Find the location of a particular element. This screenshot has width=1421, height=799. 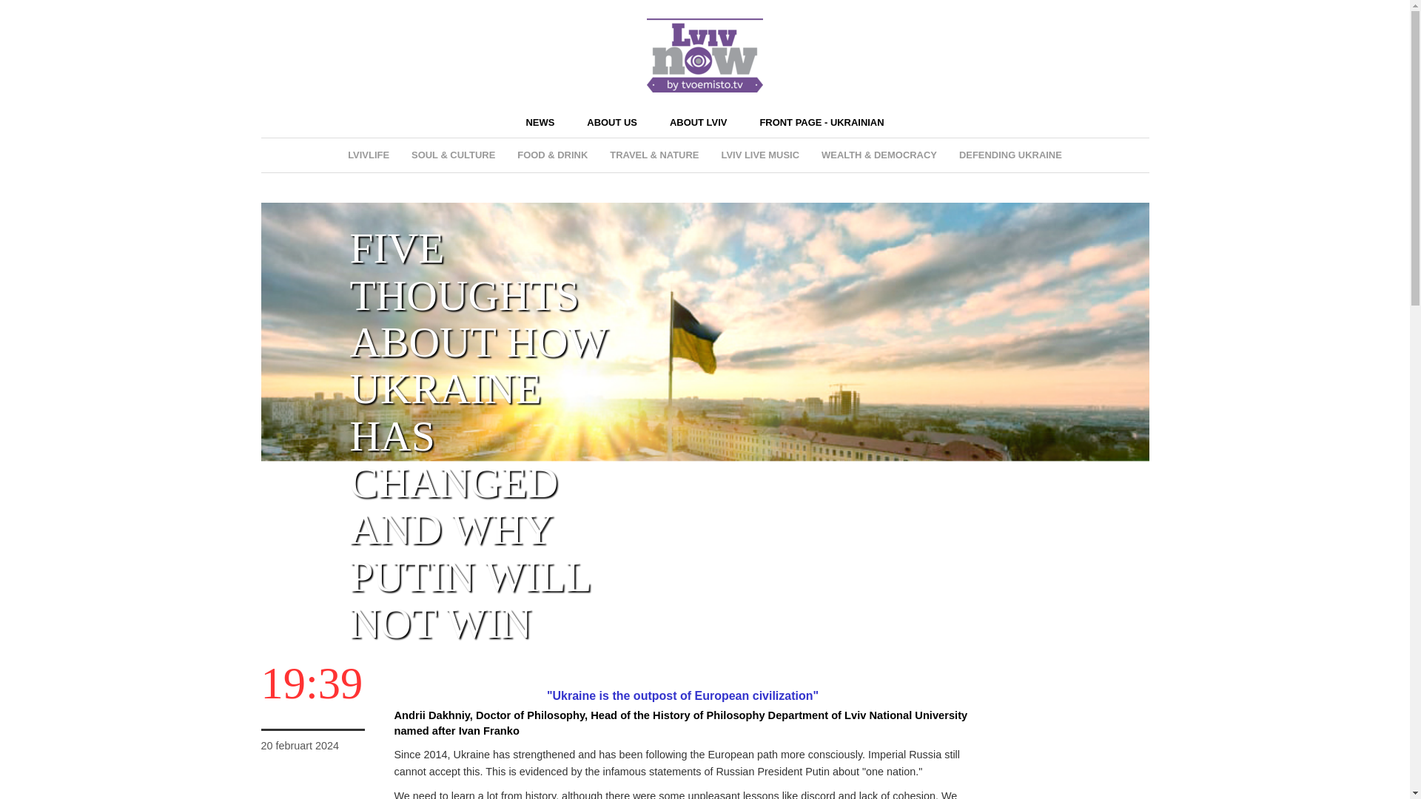

LVIV LIVE MUSIC is located at coordinates (759, 155).